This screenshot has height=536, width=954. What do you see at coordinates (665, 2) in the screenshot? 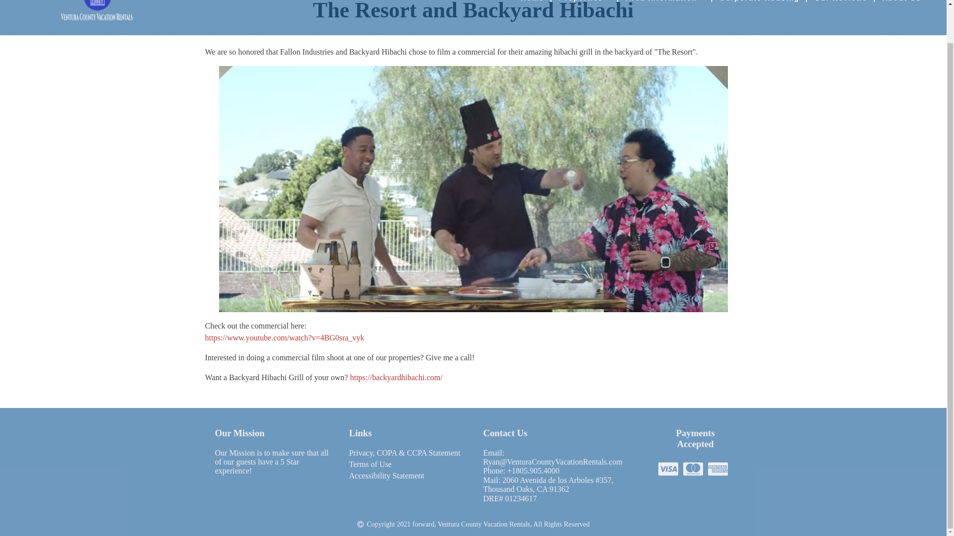
I see `Area Information` at bounding box center [665, 2].